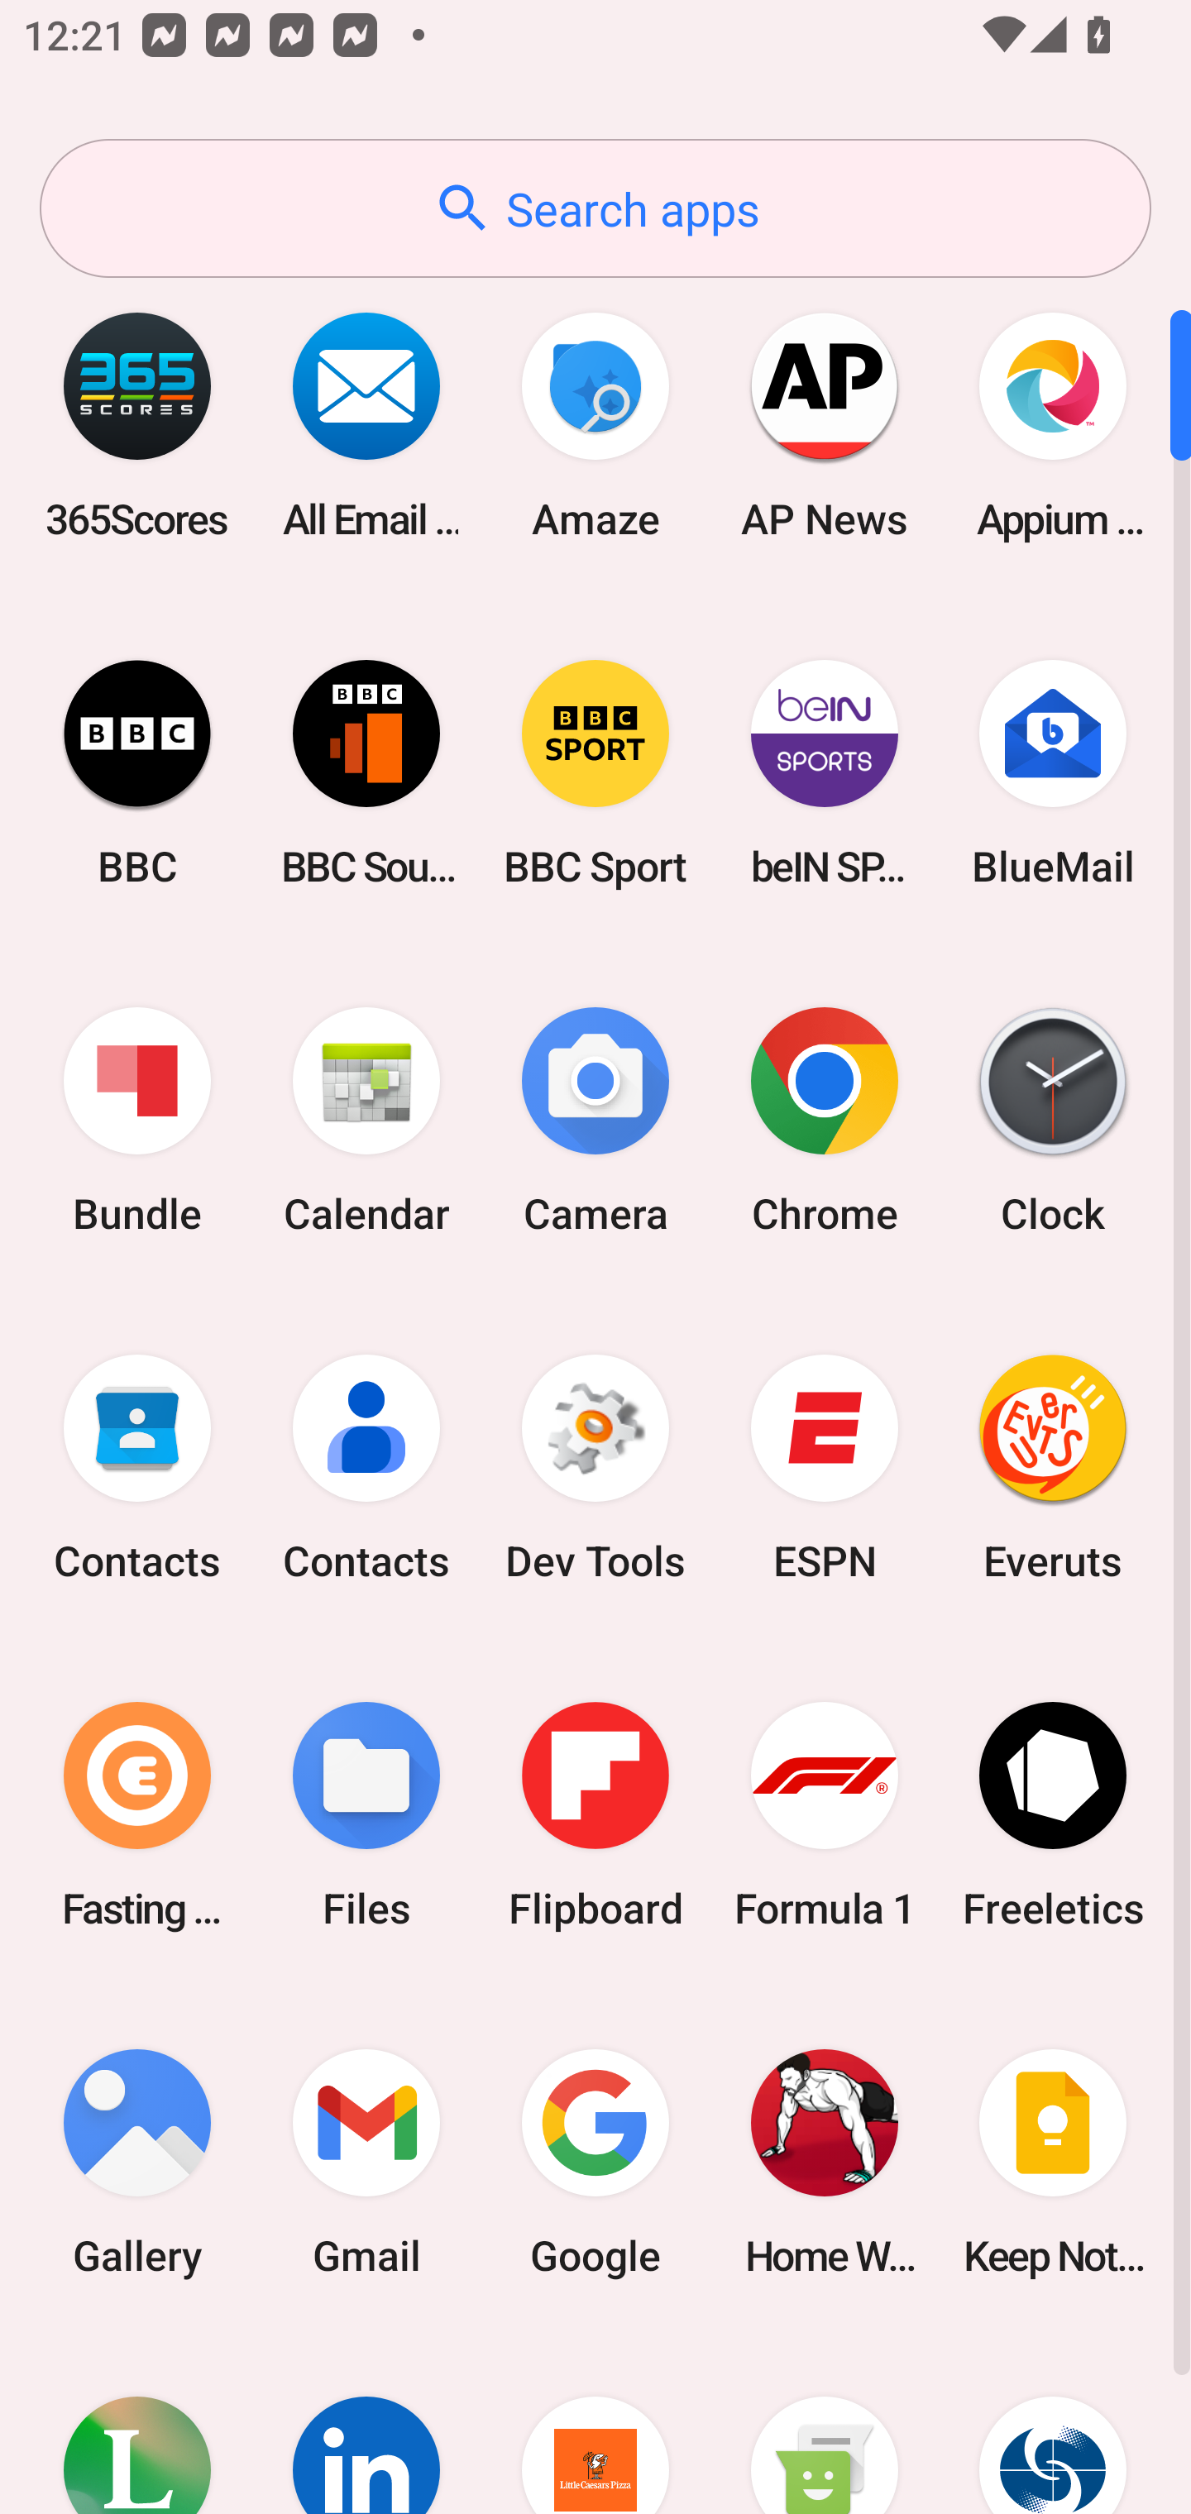 Image resolution: width=1191 pixels, height=2514 pixels. What do you see at coordinates (1053, 1468) in the screenshot?
I see `Everuts` at bounding box center [1053, 1468].